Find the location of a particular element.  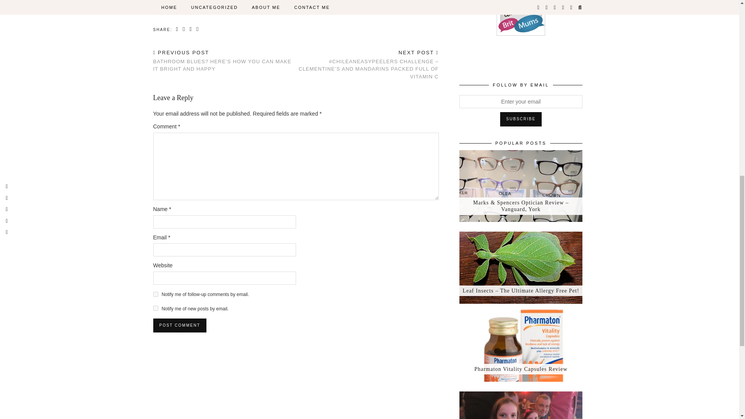

Subscribe is located at coordinates (521, 119).